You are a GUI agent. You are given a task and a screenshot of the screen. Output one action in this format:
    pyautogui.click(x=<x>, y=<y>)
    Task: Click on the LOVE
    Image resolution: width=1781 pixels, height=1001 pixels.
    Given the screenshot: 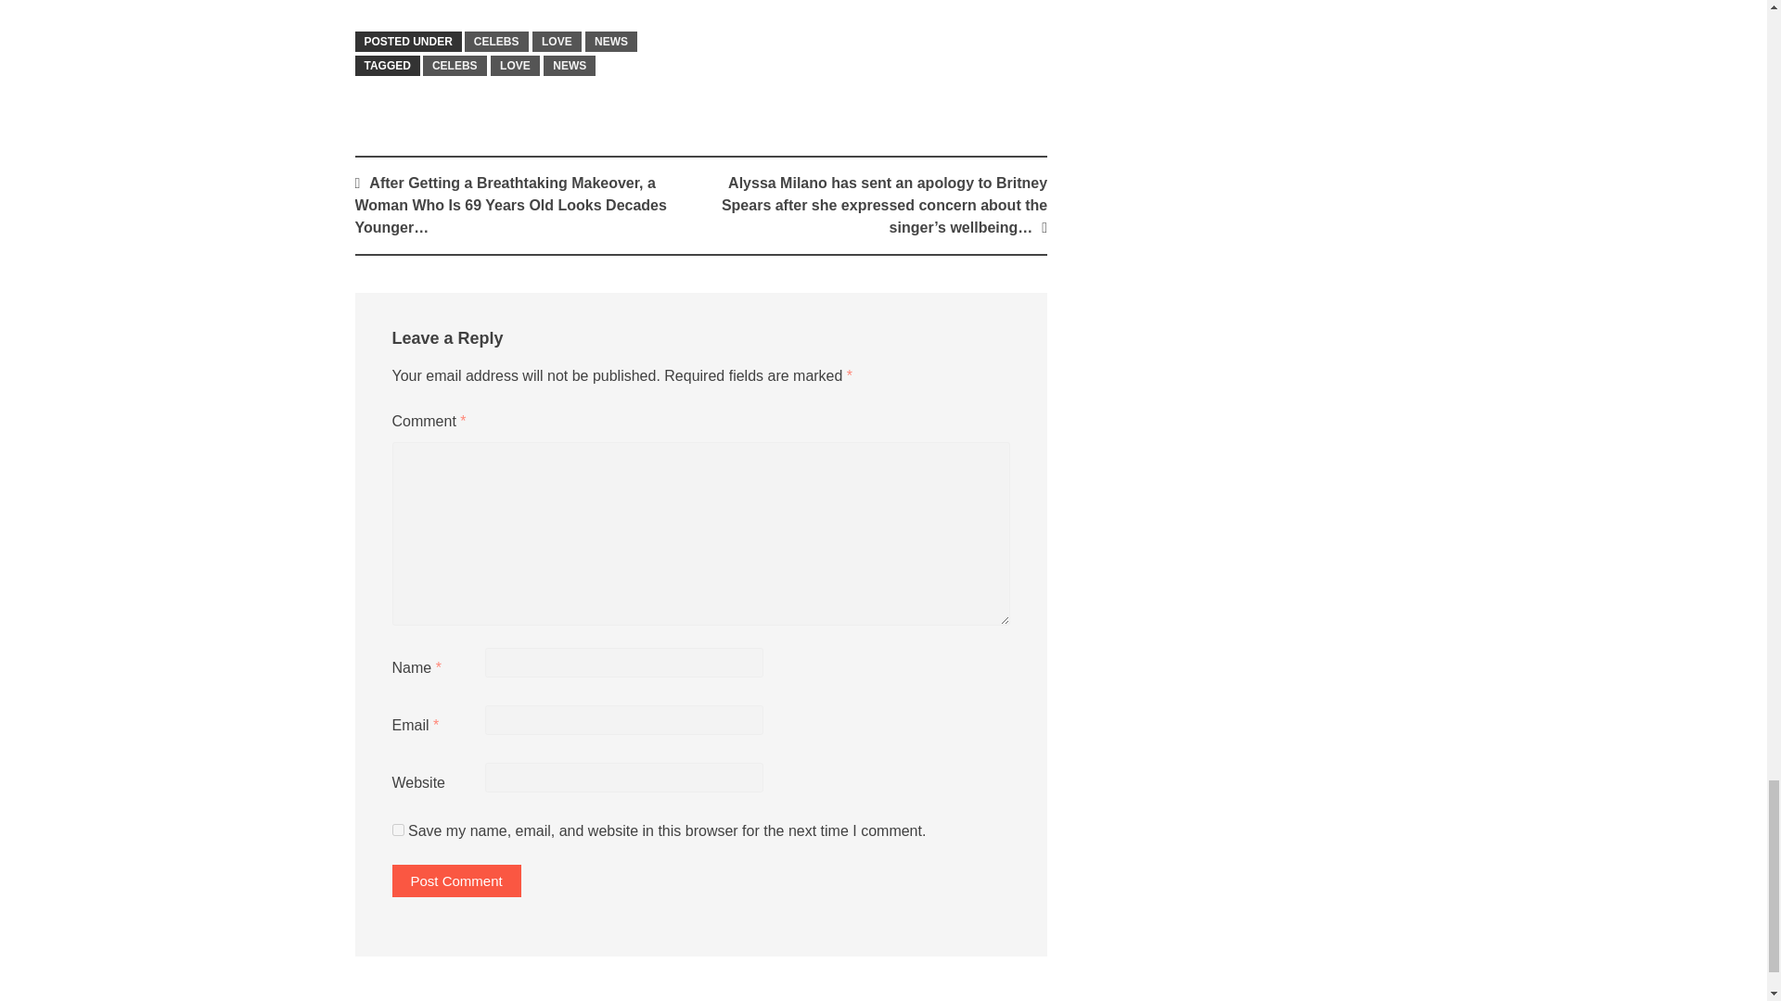 What is the action you would take?
    pyautogui.click(x=557, y=41)
    